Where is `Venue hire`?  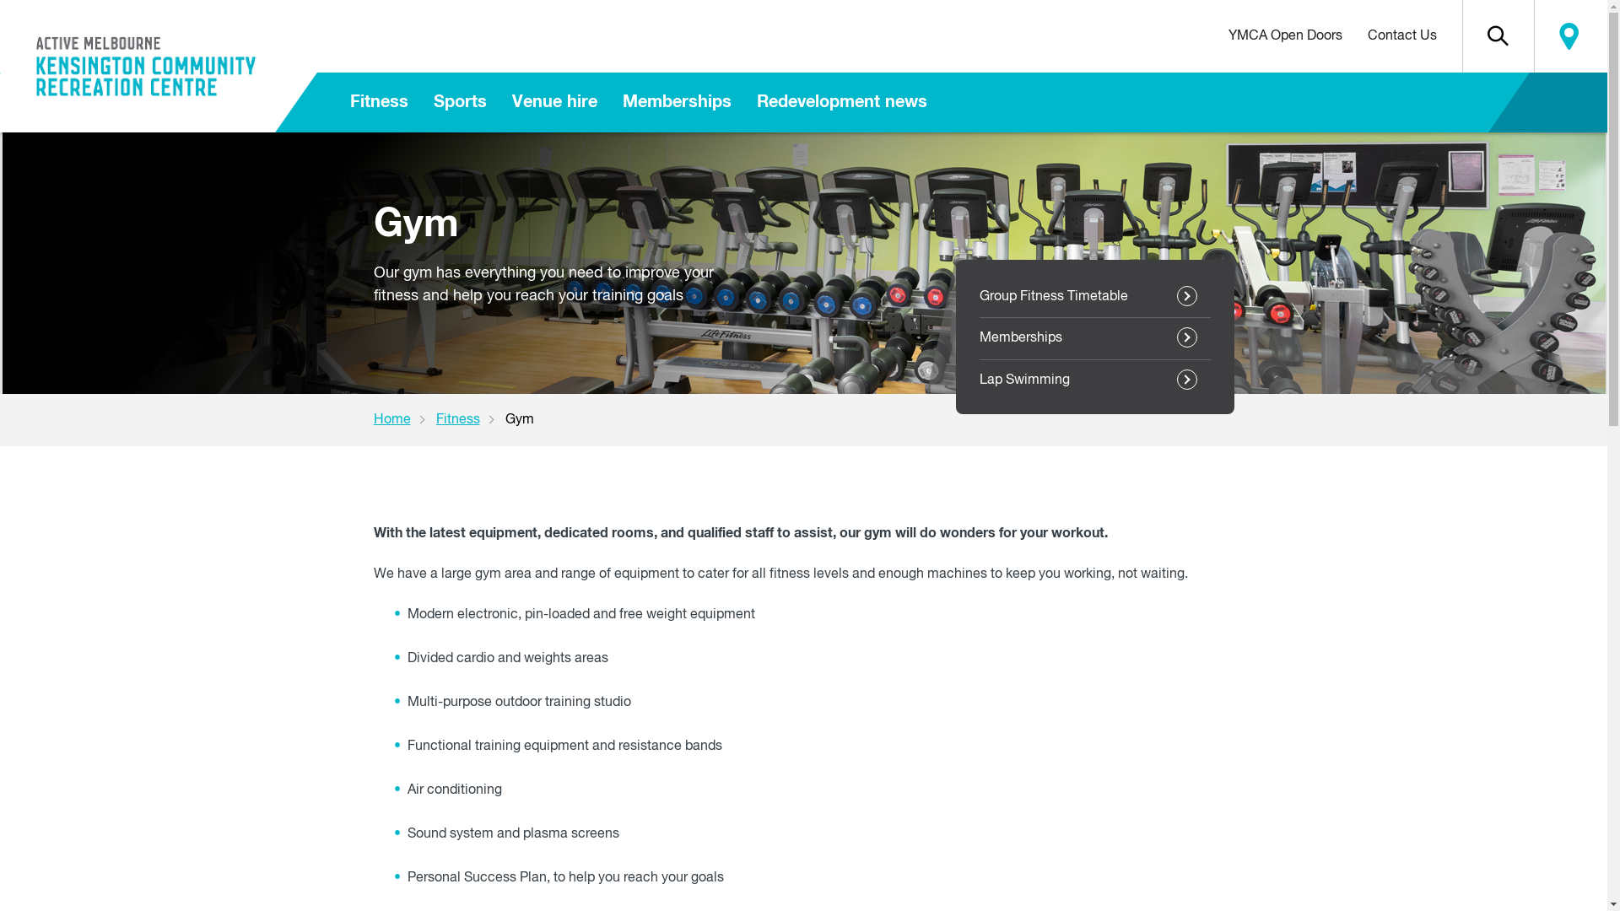
Venue hire is located at coordinates (555, 103).